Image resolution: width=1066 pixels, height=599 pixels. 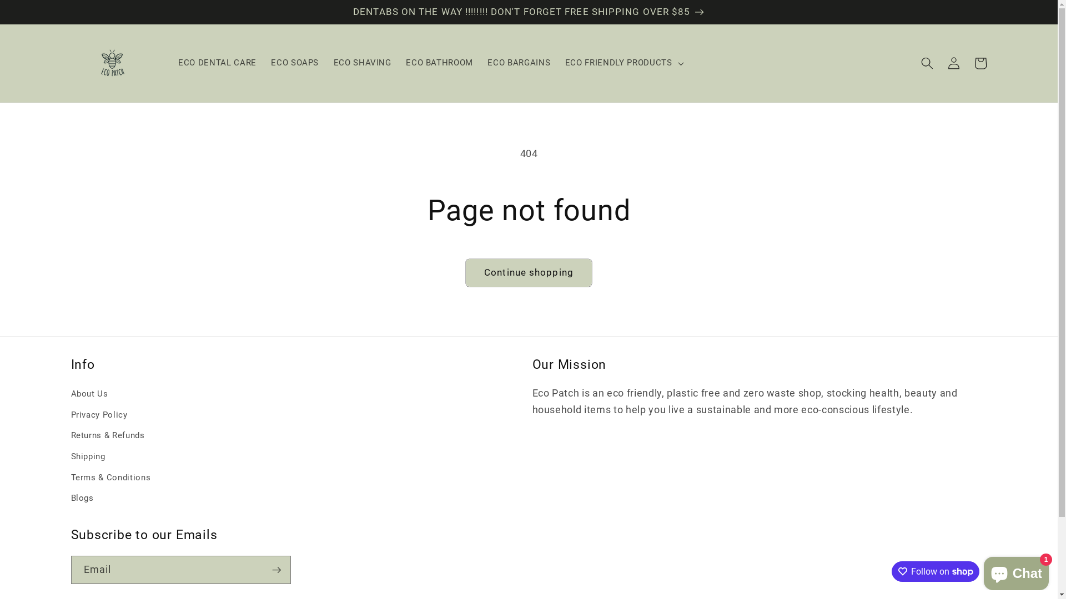 What do you see at coordinates (980, 63) in the screenshot?
I see `Cart` at bounding box center [980, 63].